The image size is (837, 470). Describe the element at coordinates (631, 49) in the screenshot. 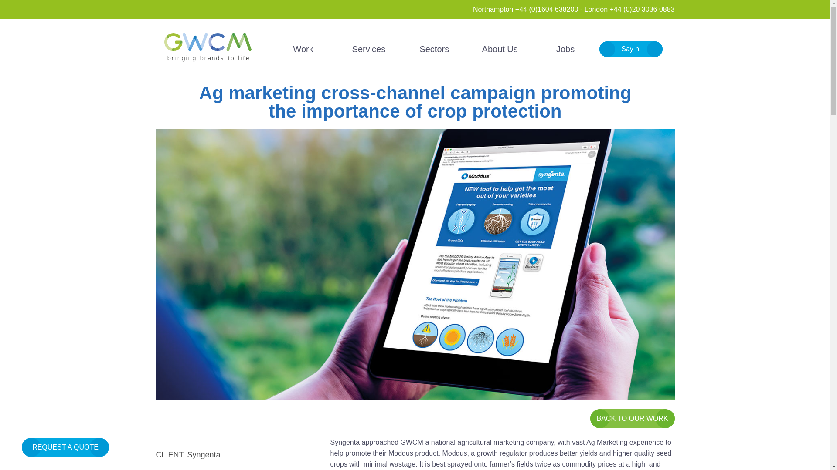

I see `Say hi` at that location.